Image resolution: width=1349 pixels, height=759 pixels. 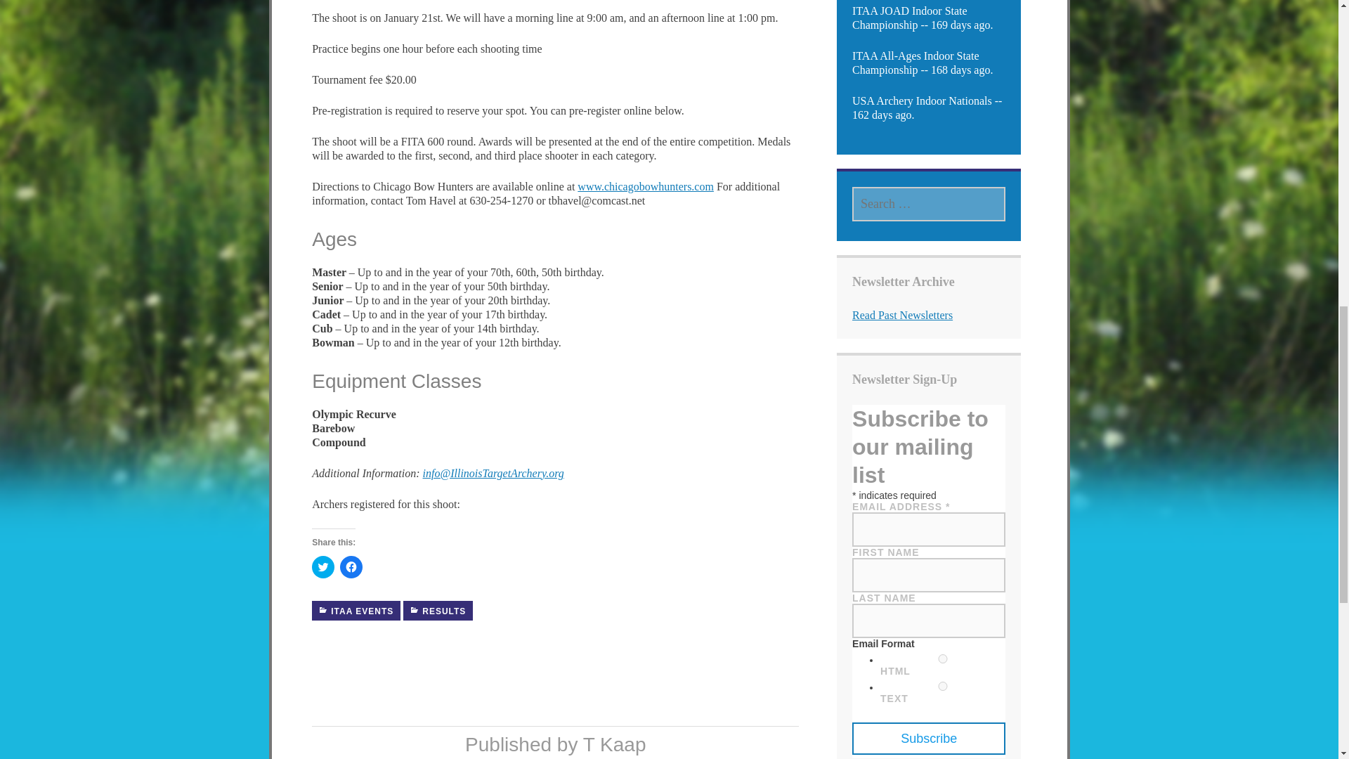 I want to click on Click to share on Facebook, so click(x=351, y=566).